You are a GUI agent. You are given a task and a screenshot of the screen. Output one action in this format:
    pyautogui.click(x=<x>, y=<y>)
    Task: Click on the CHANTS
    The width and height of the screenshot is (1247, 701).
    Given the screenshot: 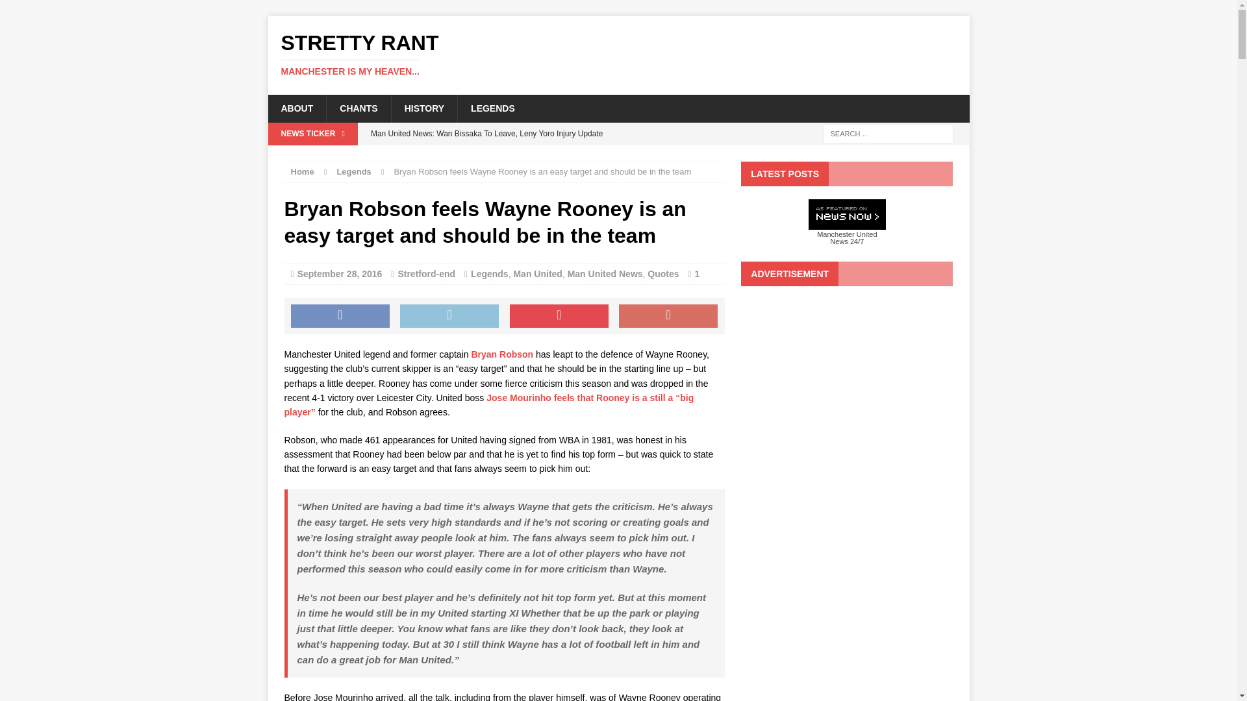 What is the action you would take?
    pyautogui.click(x=357, y=108)
    